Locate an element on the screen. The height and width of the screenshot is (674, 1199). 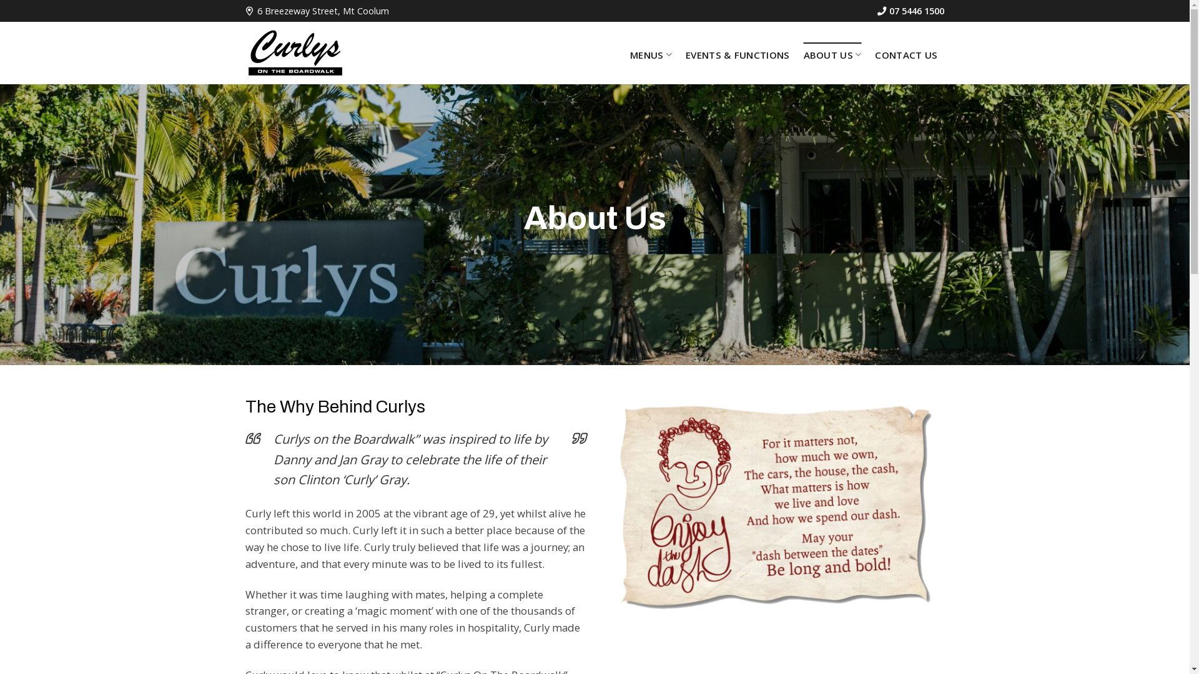
Curly's on the Boardwalk is located at coordinates (295, 53).